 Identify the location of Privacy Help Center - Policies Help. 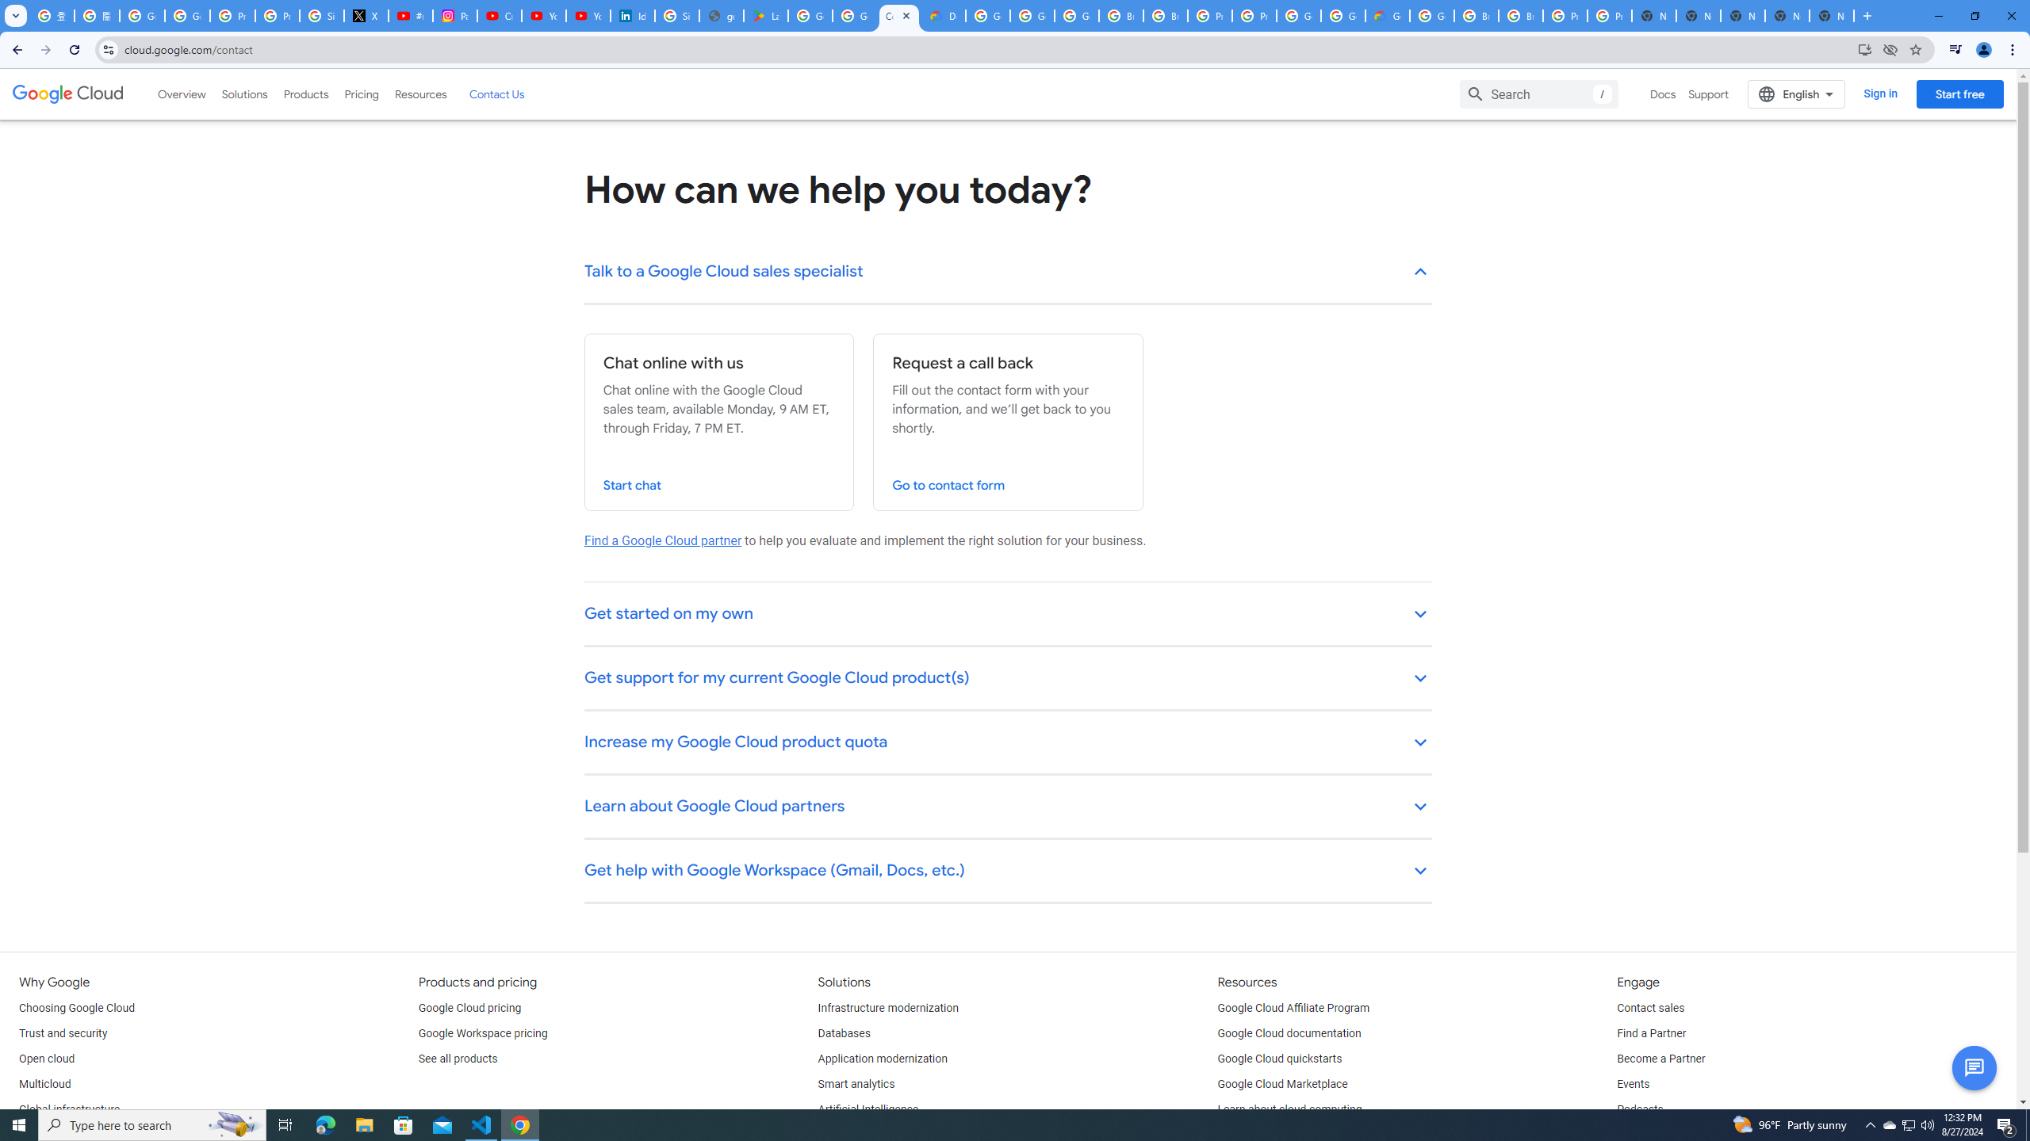
(277, 16).